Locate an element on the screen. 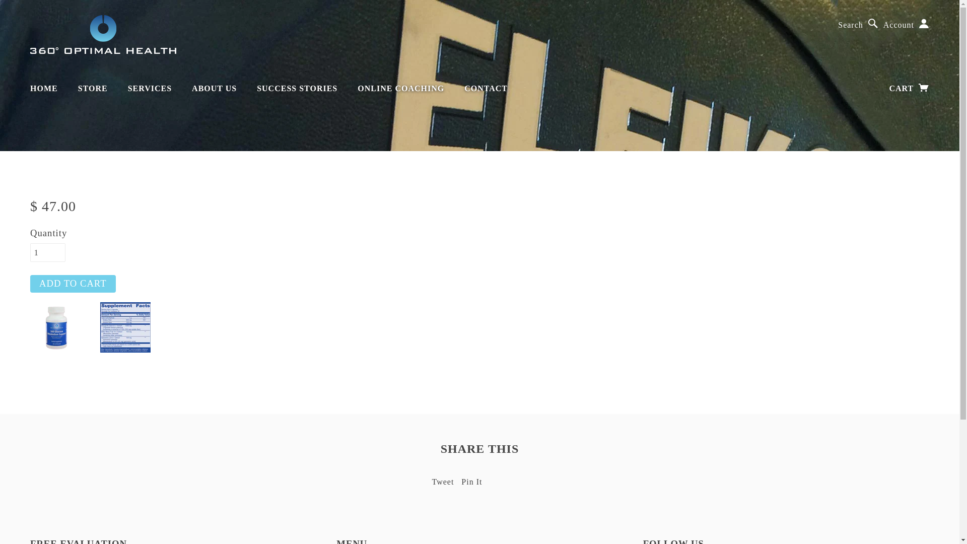  SUCCESS STORIES is located at coordinates (297, 89).